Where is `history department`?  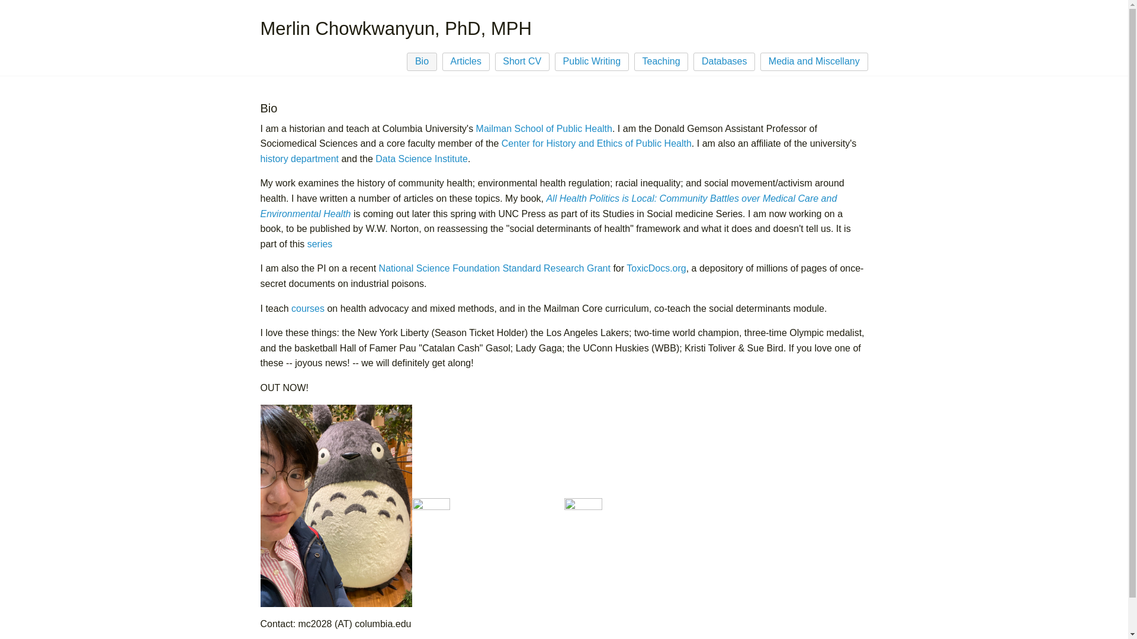
history department is located at coordinates (300, 159).